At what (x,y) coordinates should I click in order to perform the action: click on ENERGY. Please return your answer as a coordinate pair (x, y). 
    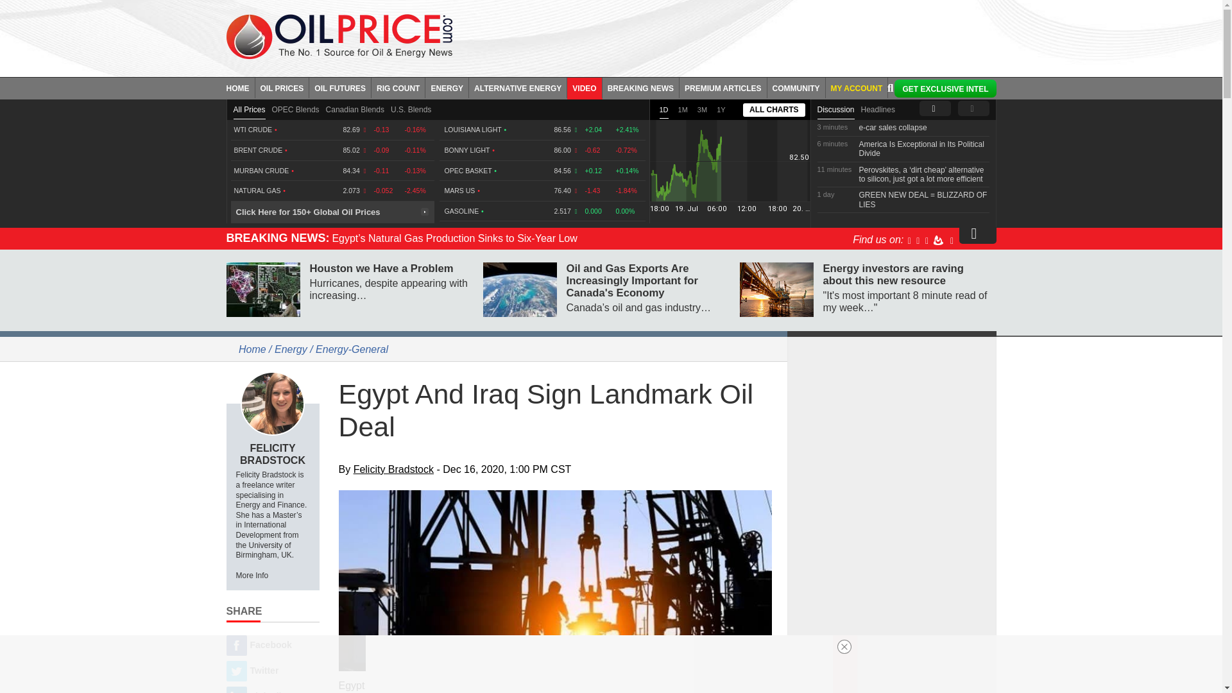
    Looking at the image, I should click on (447, 87).